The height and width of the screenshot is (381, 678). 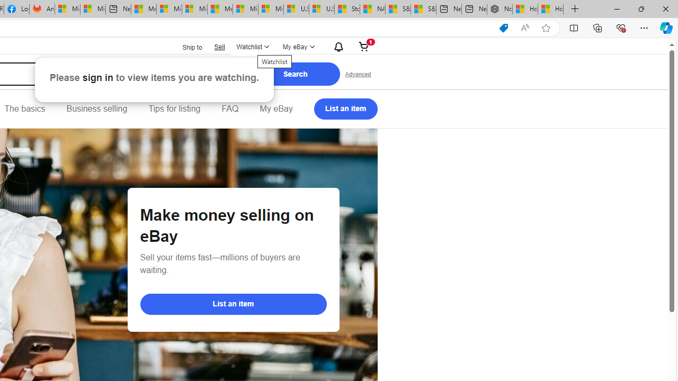 What do you see at coordinates (252, 47) in the screenshot?
I see `Watchlist` at bounding box center [252, 47].